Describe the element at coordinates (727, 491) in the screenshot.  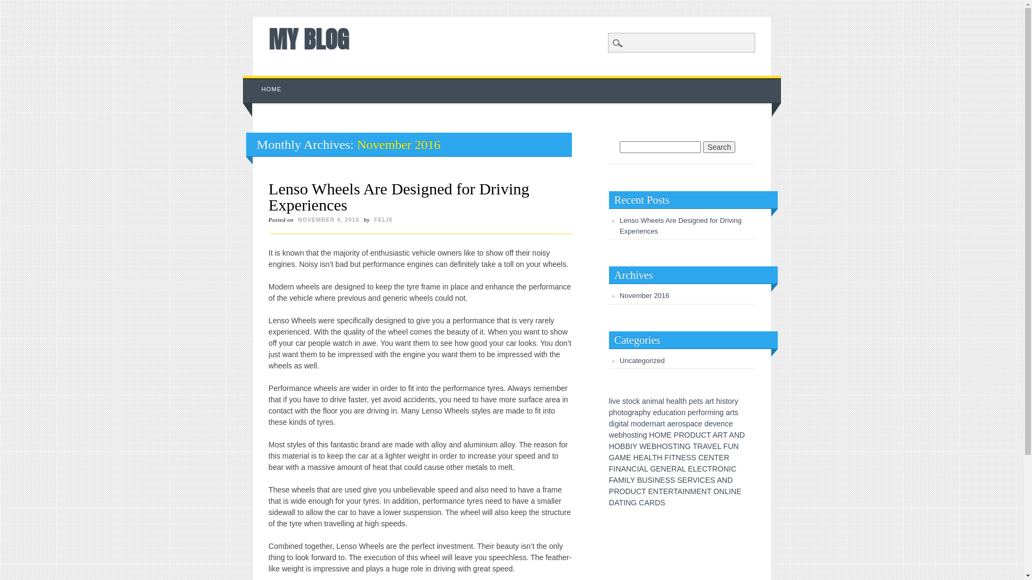
I see `L` at that location.